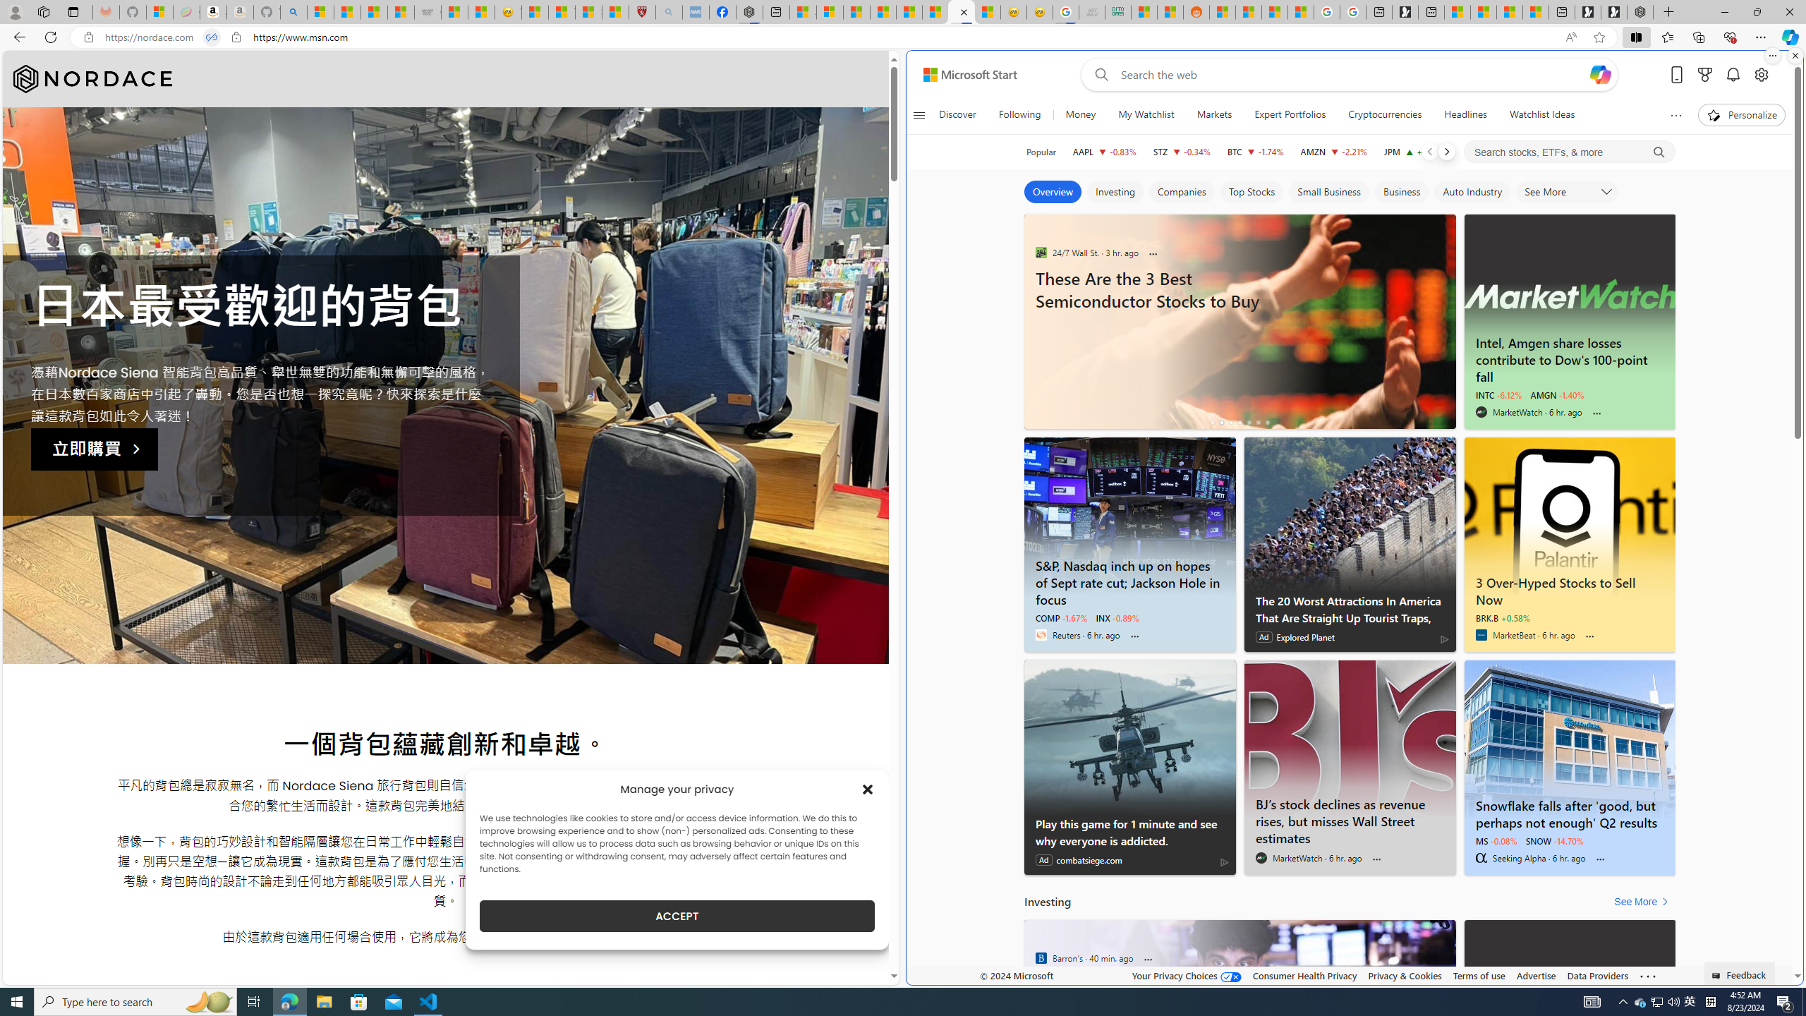  I want to click on 24/7 Wall St., so click(1041, 958).